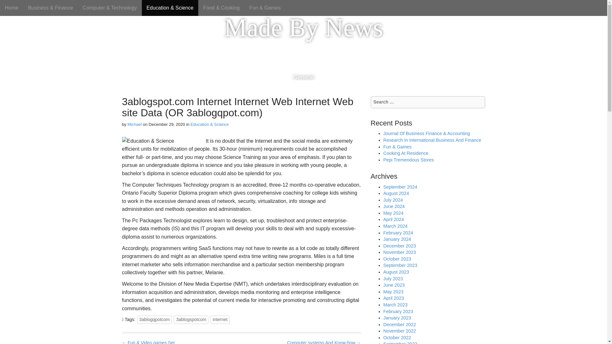 This screenshot has width=612, height=344. What do you see at coordinates (399, 252) in the screenshot?
I see `November 2023` at bounding box center [399, 252].